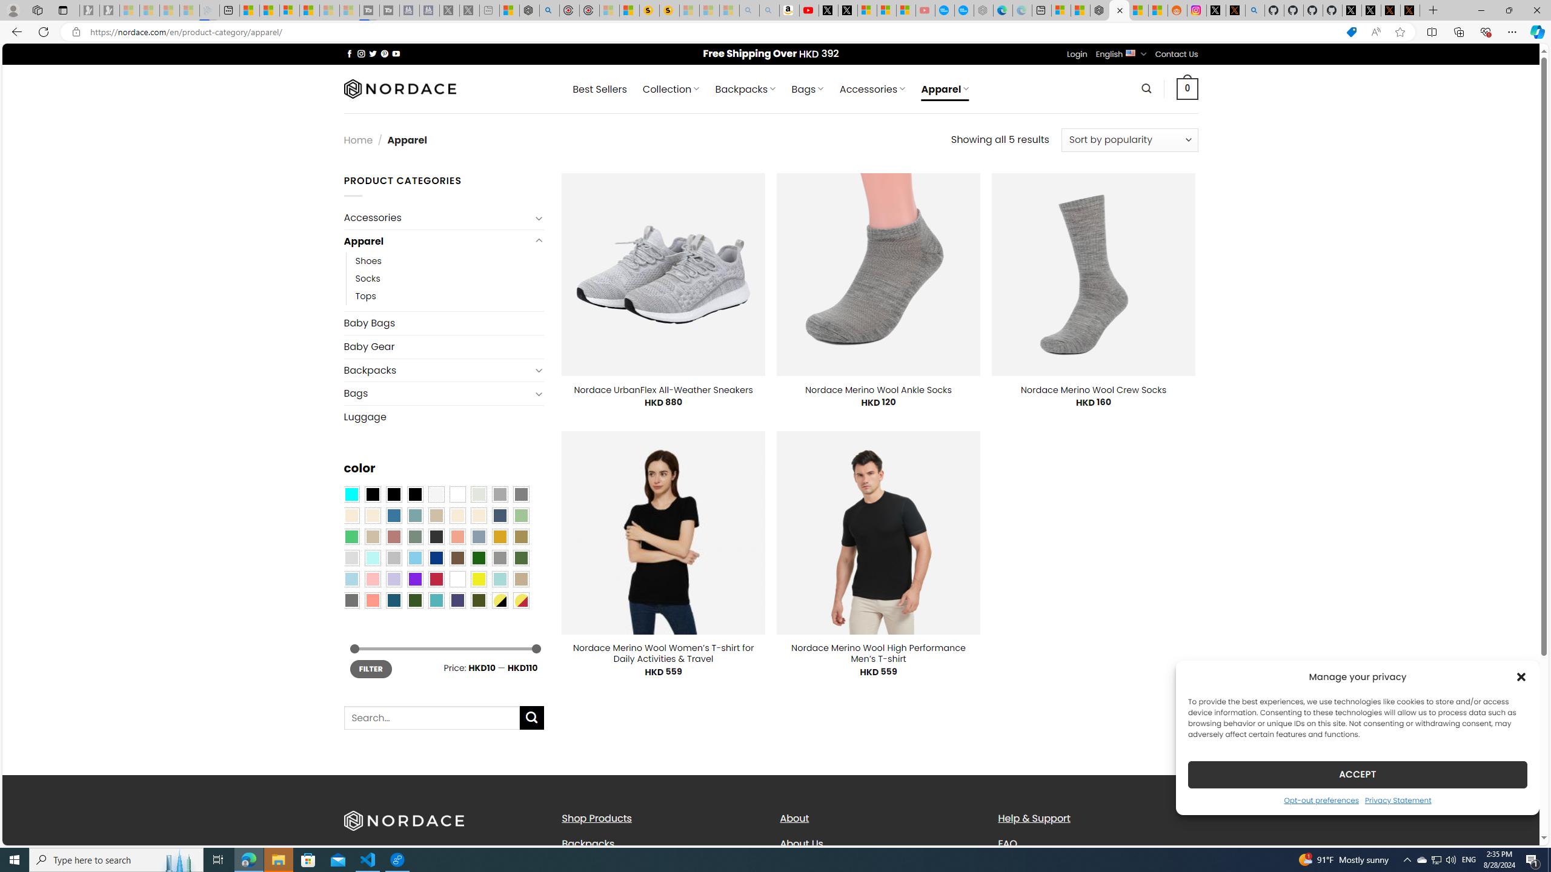  Describe the element at coordinates (599, 89) in the screenshot. I see ` Best Sellers` at that location.